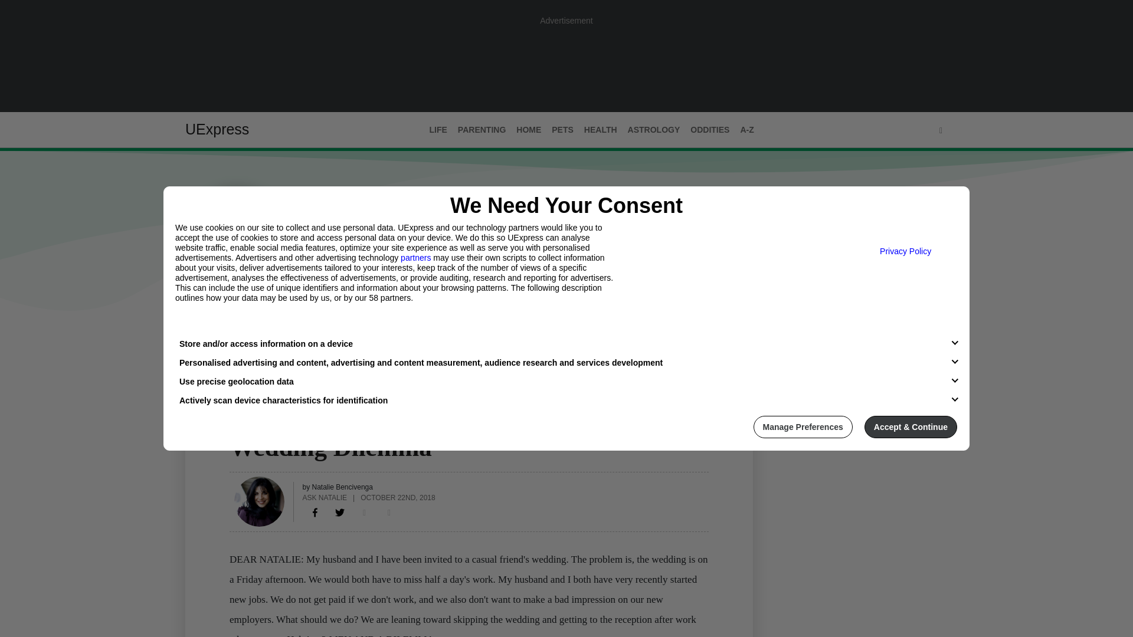  I want to click on LIFE, so click(238, 424).